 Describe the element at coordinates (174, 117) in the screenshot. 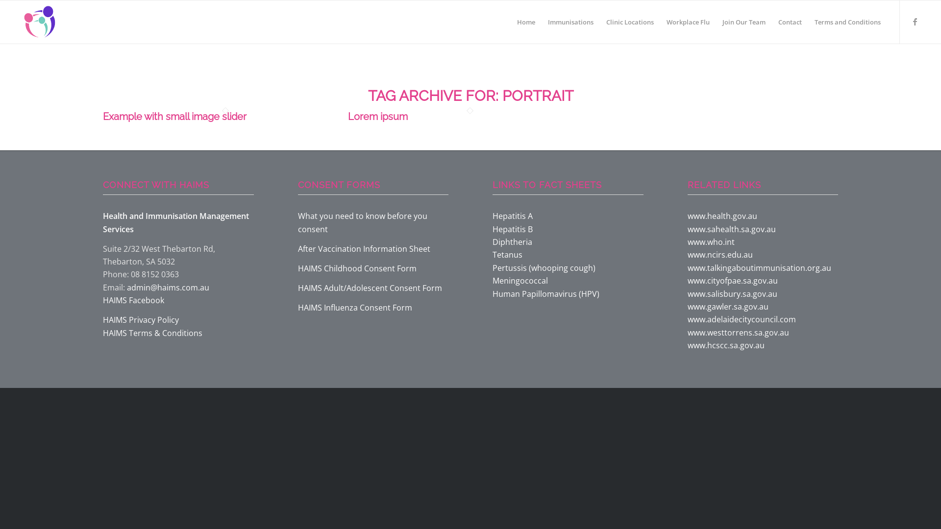

I see `Example with small image slider` at that location.